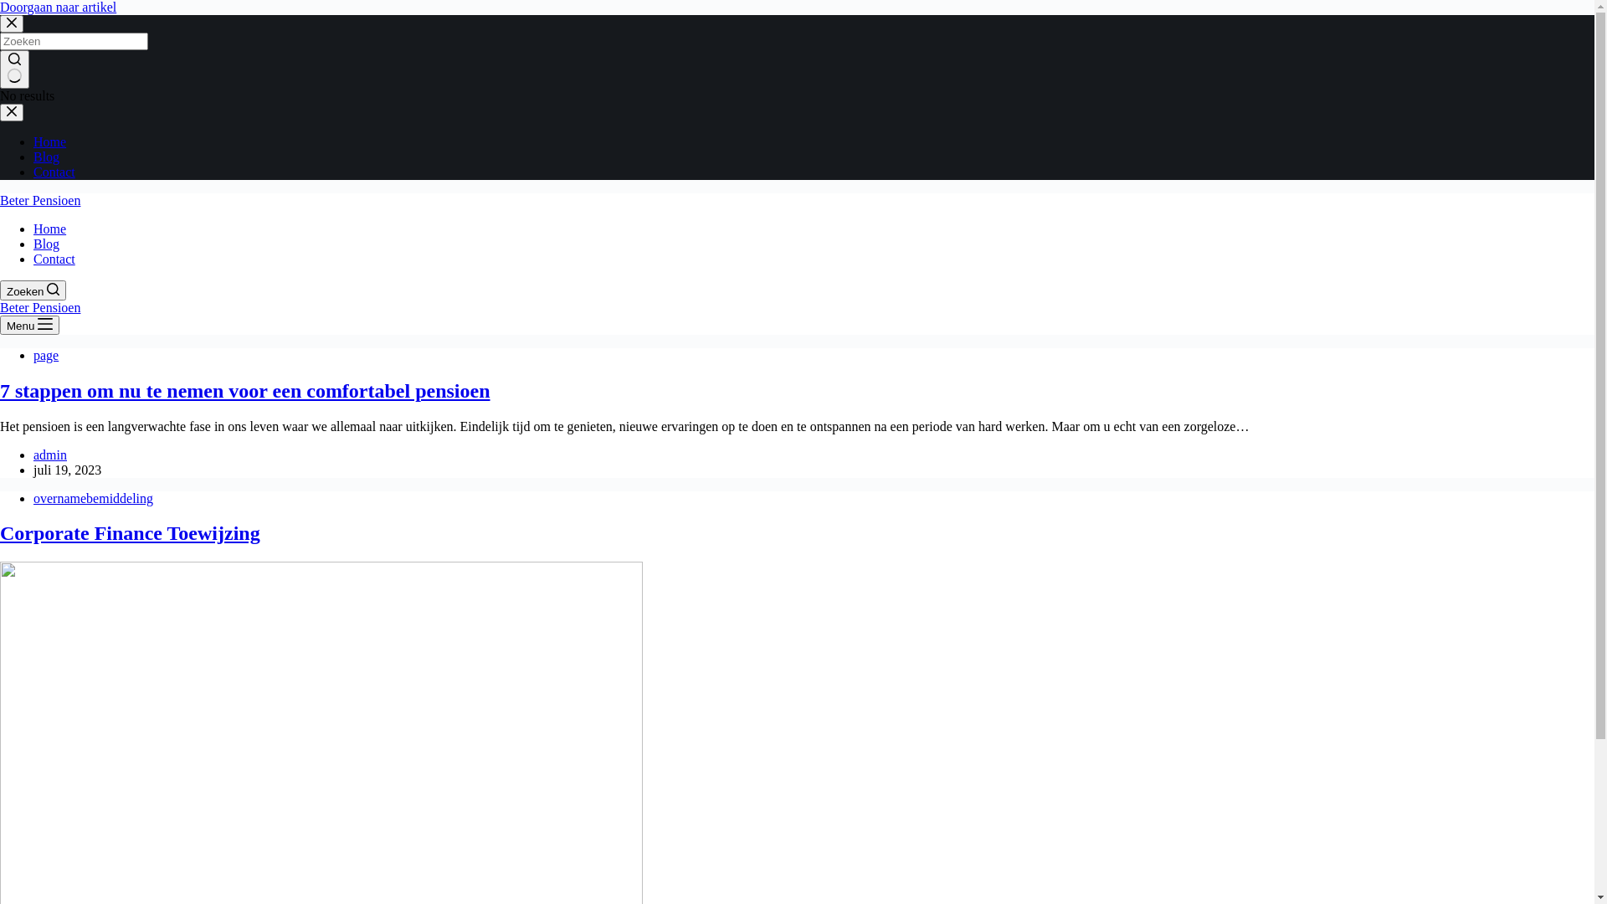 The image size is (1607, 904). Describe the element at coordinates (74, 41) in the screenshot. I see `Search for...` at that location.